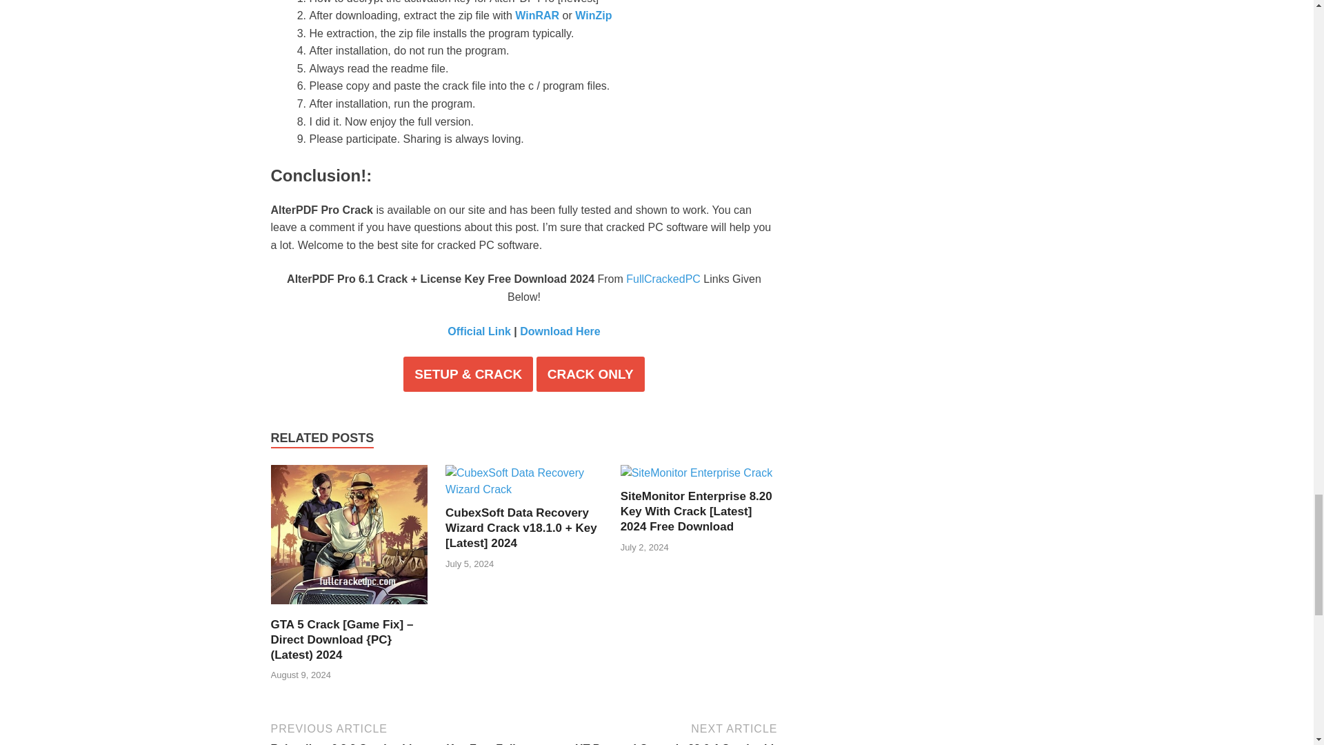 Image resolution: width=1324 pixels, height=745 pixels. What do you see at coordinates (663, 279) in the screenshot?
I see `FullCrackedPC` at bounding box center [663, 279].